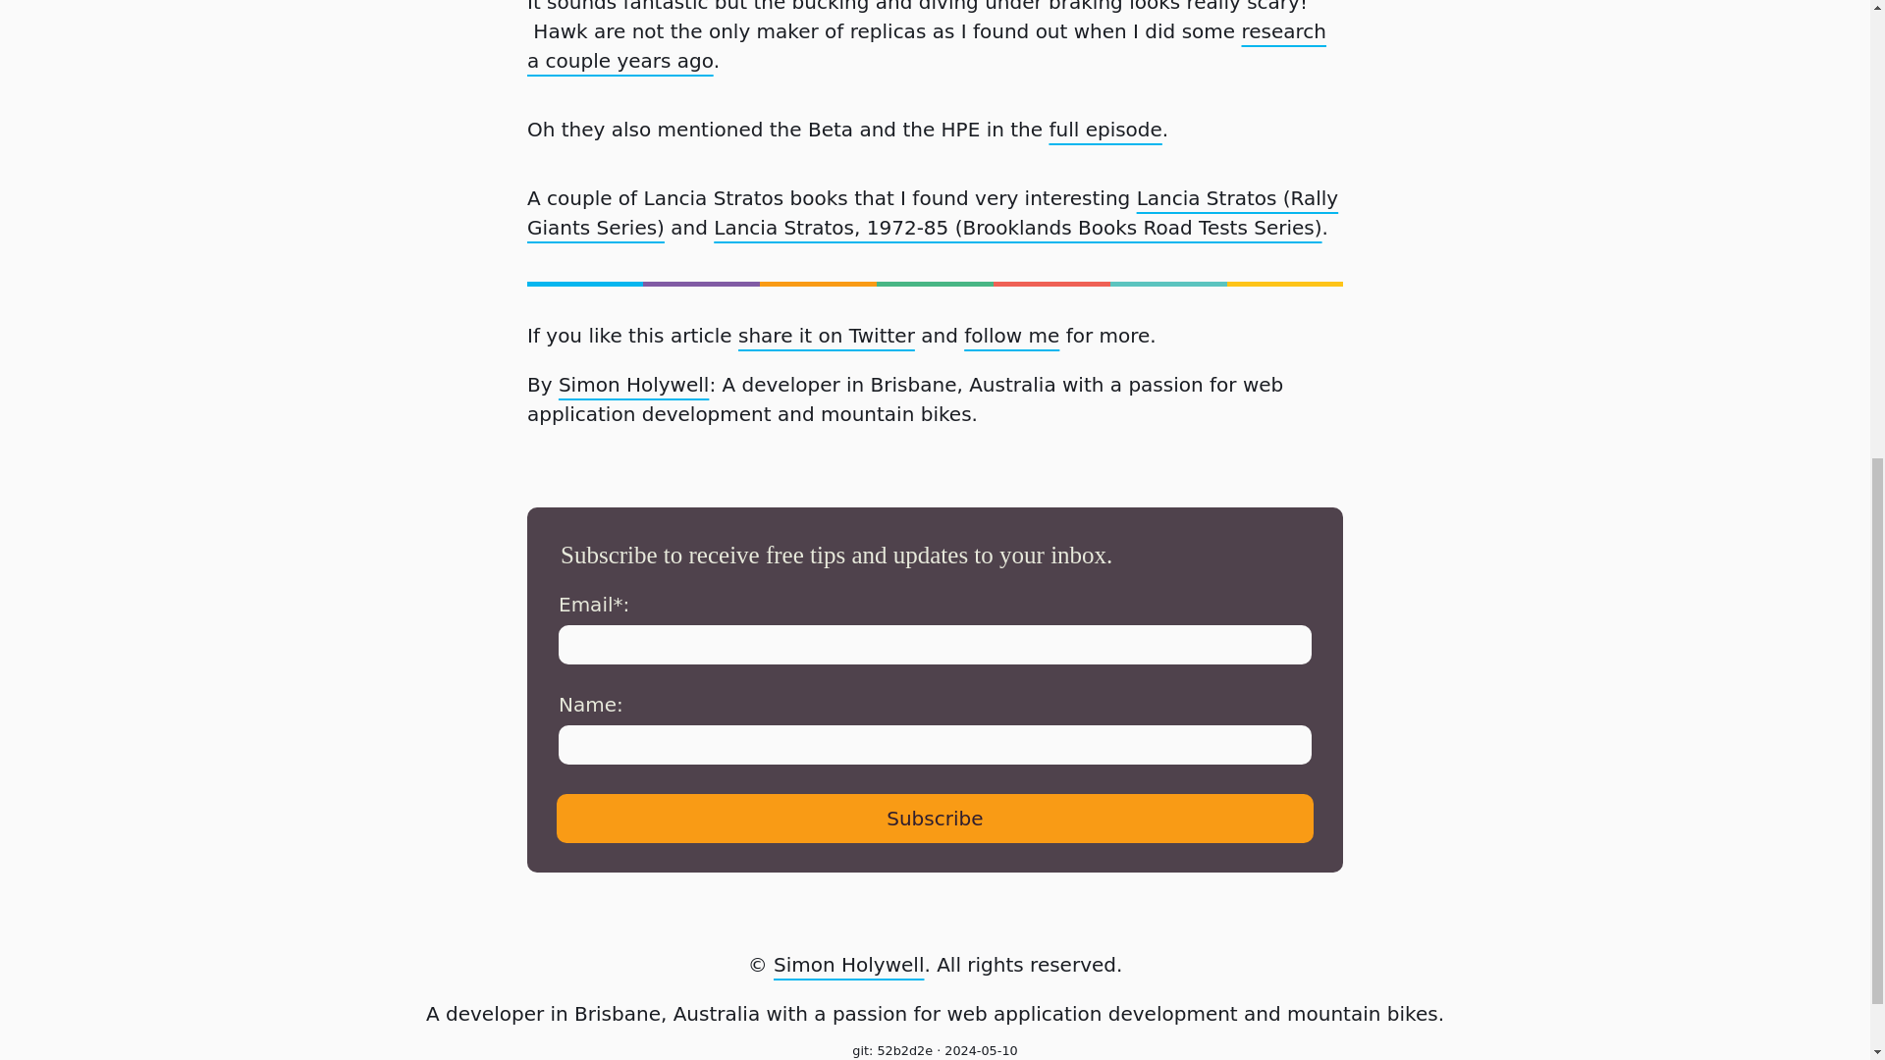  Describe the element at coordinates (632, 385) in the screenshot. I see `Simon Holywell` at that location.